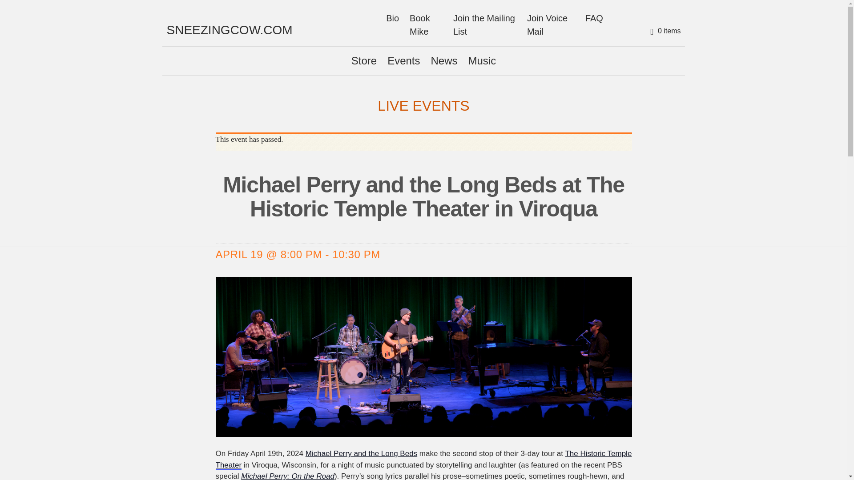 The image size is (854, 480). Describe the element at coordinates (482, 60) in the screenshot. I see `Music` at that location.